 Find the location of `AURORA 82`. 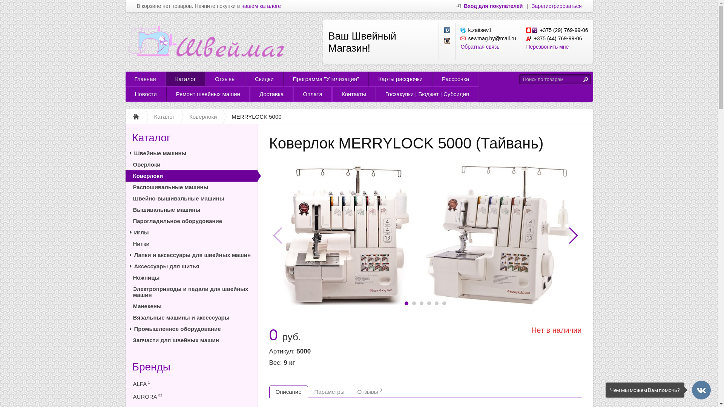

AURORA 82 is located at coordinates (191, 396).